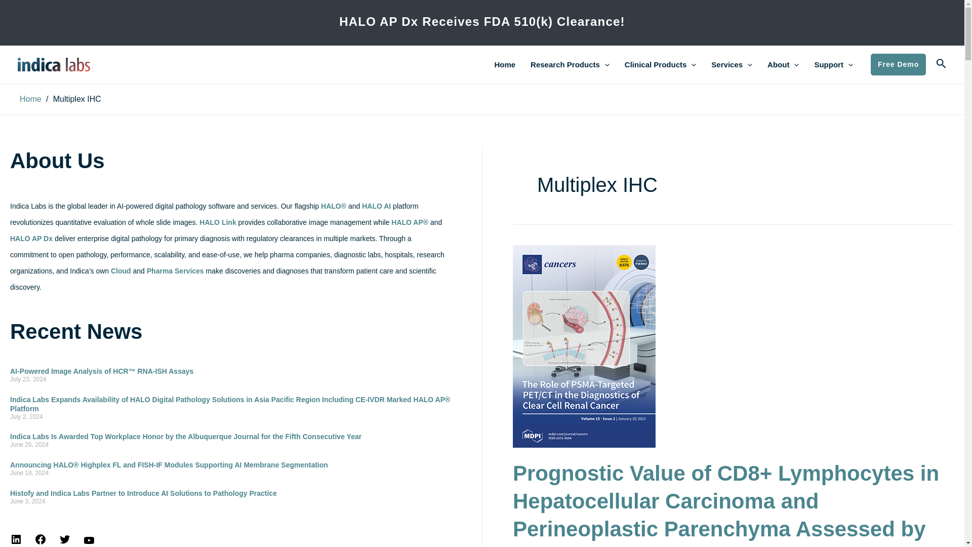 The height and width of the screenshot is (547, 972). What do you see at coordinates (504, 64) in the screenshot?
I see `Home` at bounding box center [504, 64].